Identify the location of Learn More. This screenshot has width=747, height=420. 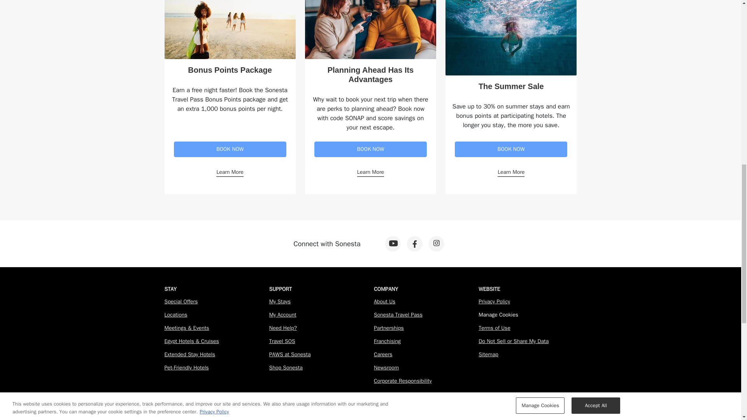
(510, 172).